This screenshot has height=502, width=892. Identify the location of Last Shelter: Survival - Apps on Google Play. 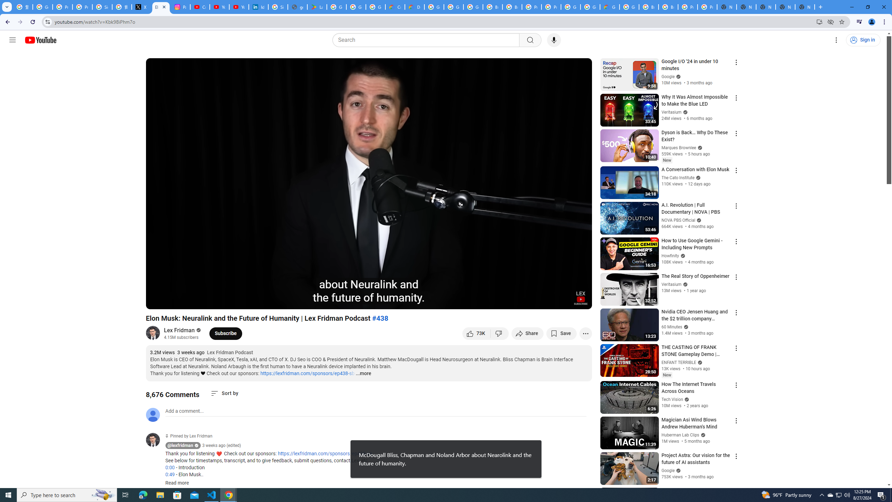
(317, 7).